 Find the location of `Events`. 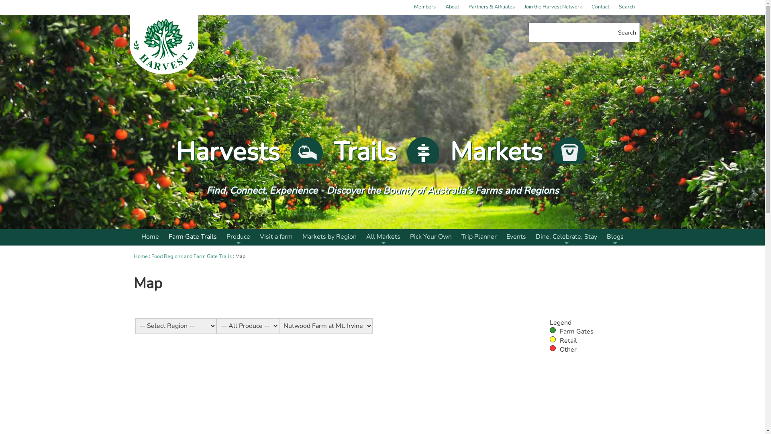

Events is located at coordinates (516, 237).